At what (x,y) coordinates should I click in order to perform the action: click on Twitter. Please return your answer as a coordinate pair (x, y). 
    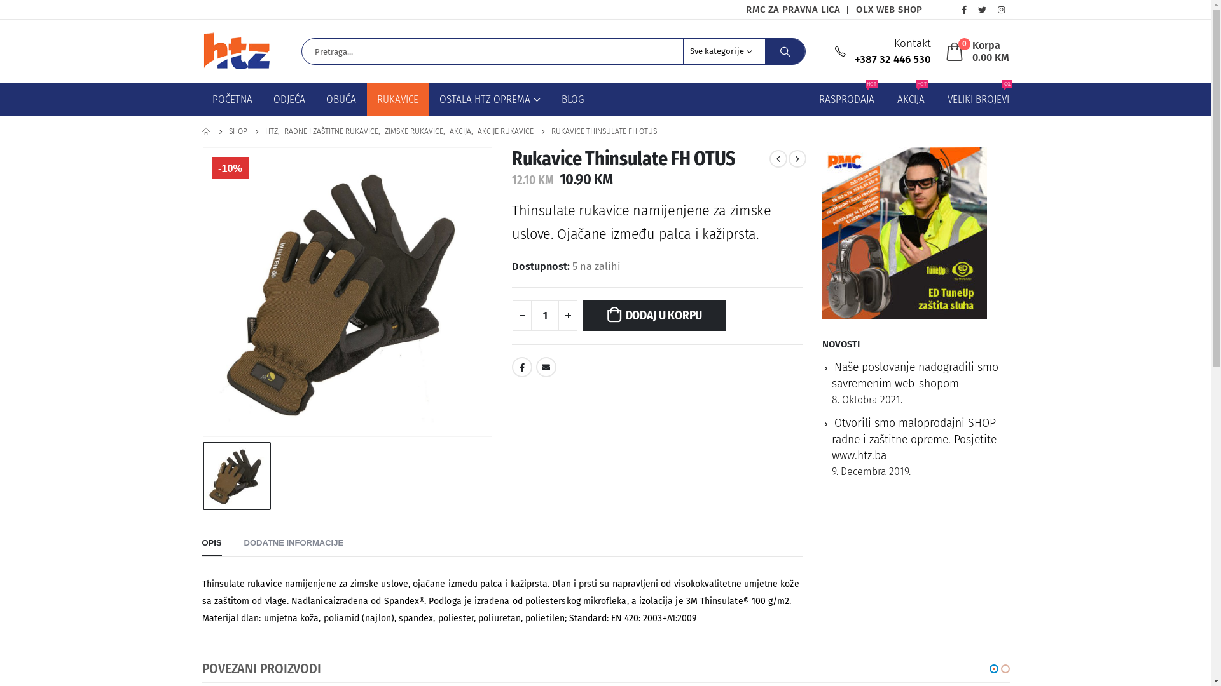
    Looking at the image, I should click on (983, 10).